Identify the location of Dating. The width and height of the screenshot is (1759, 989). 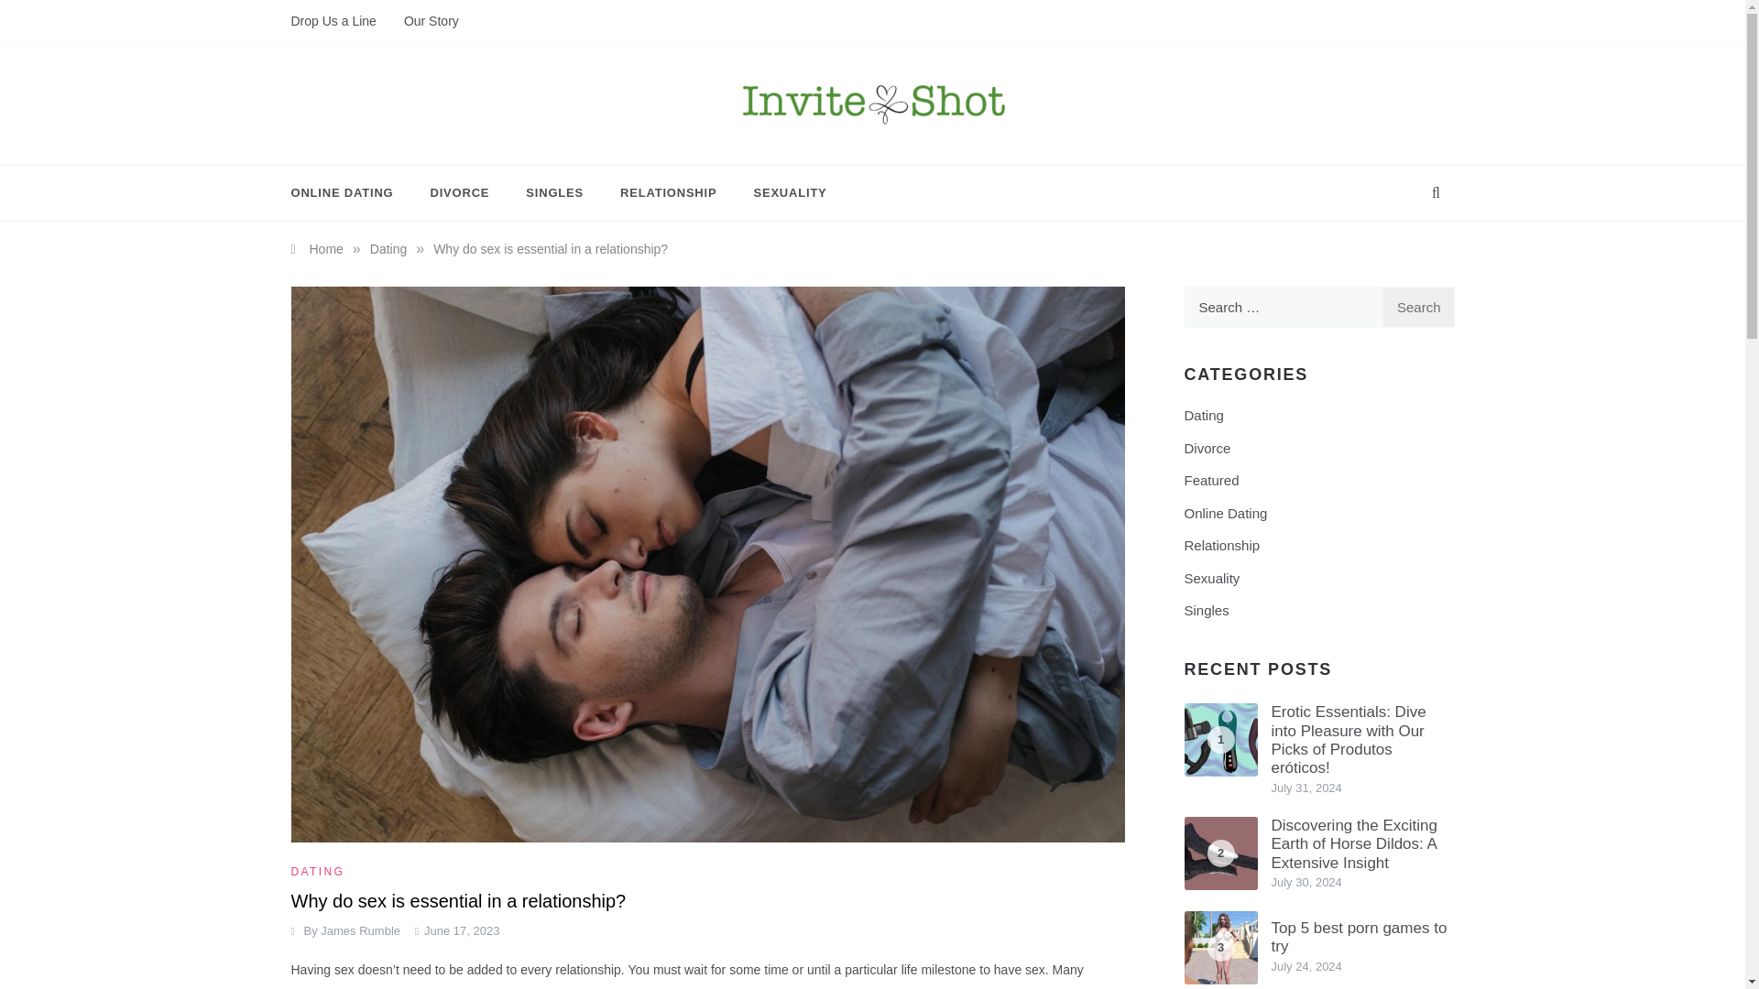
(1203, 415).